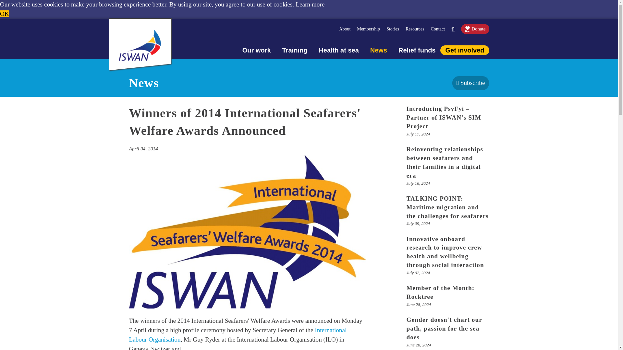 Image resolution: width=623 pixels, height=350 pixels. I want to click on Our work, so click(251, 50).